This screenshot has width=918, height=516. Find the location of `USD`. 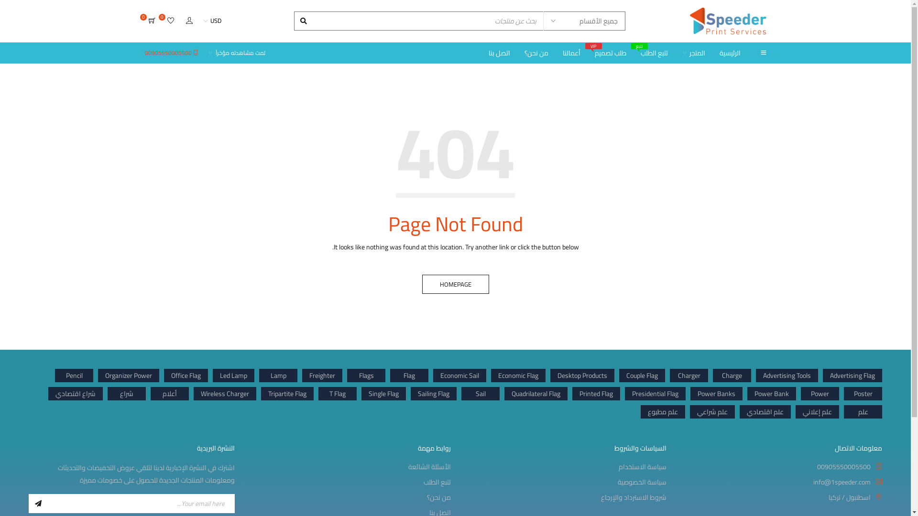

USD is located at coordinates (212, 21).